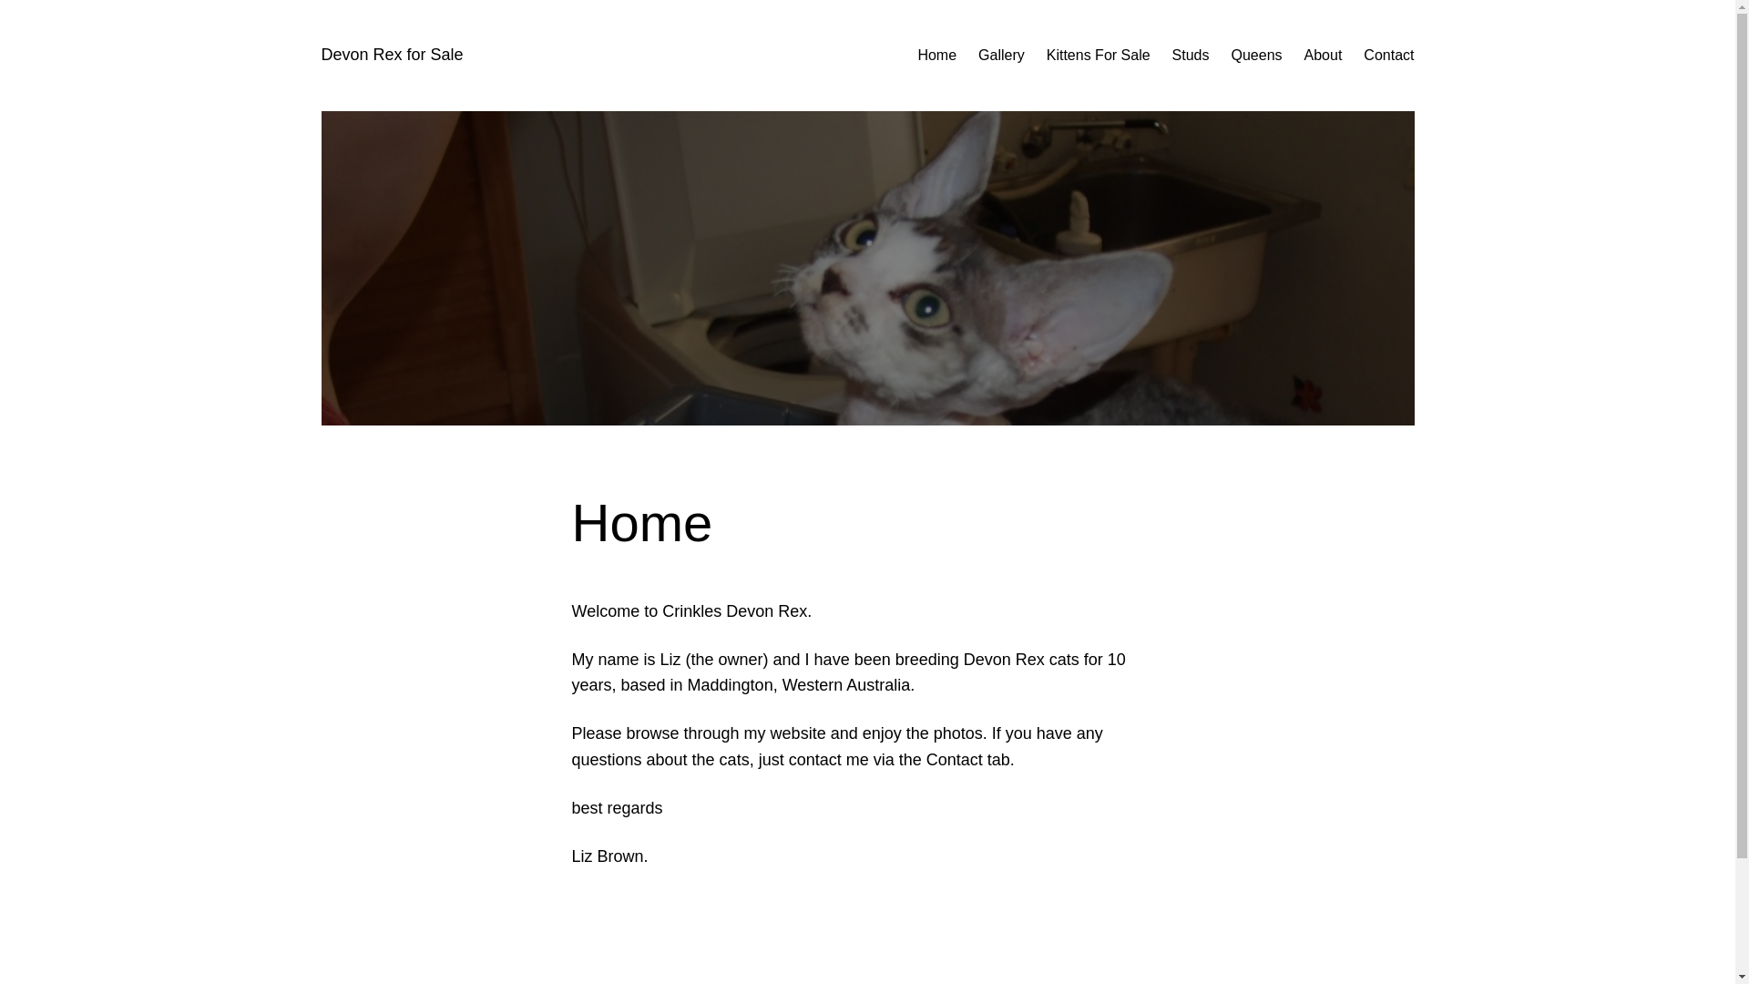 The image size is (1749, 984). Describe the element at coordinates (1257, 56) in the screenshot. I see `Queens` at that location.